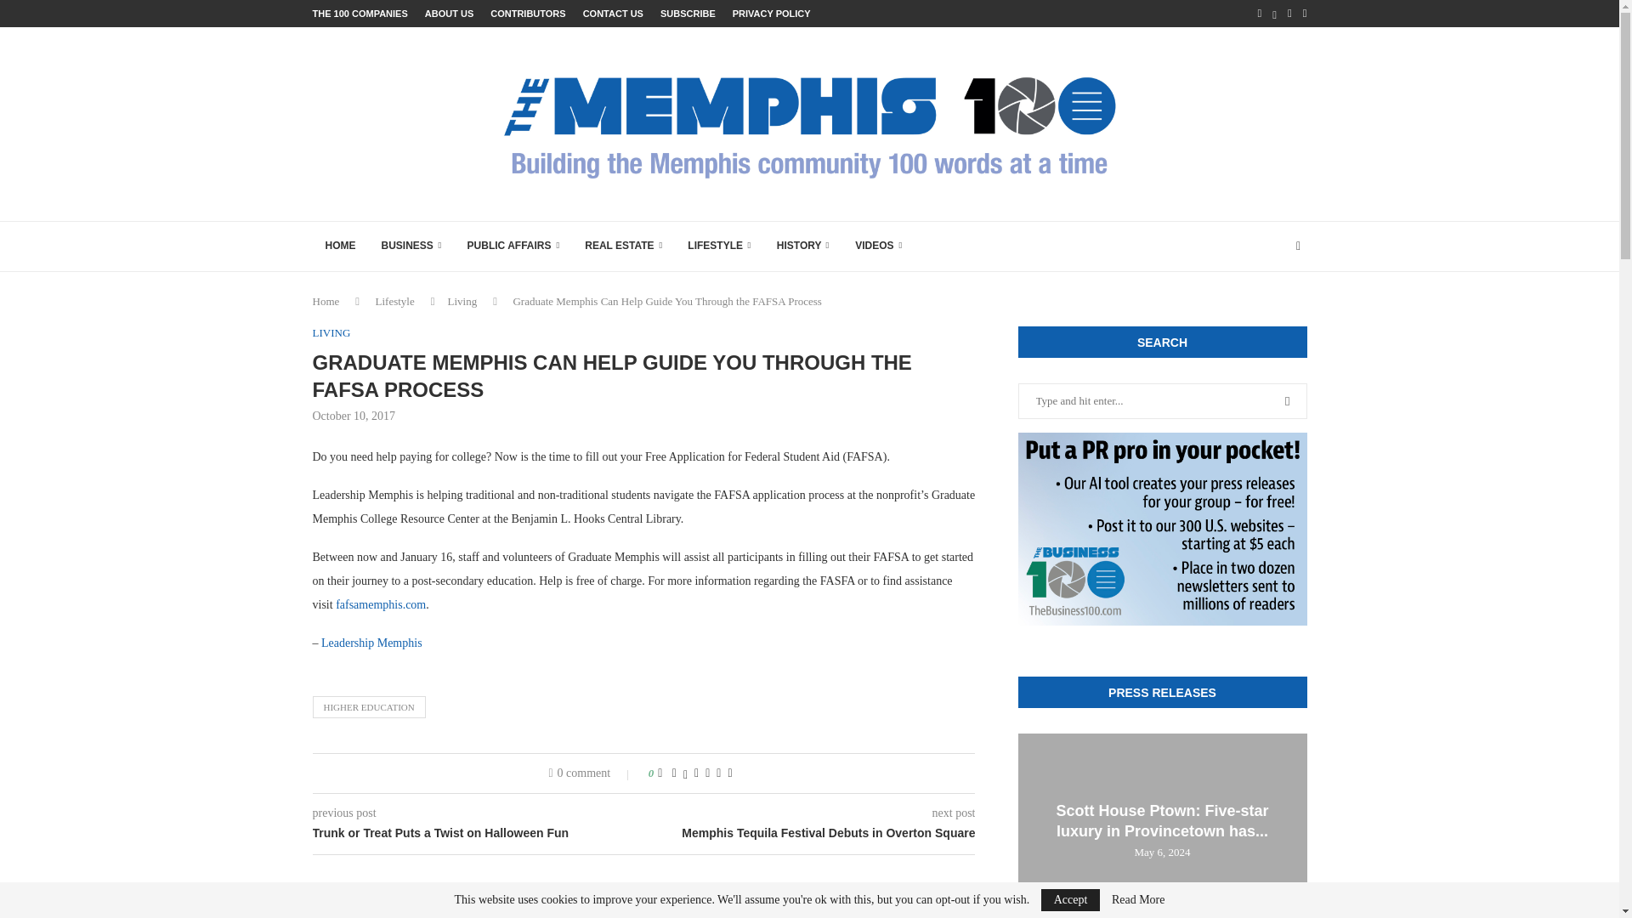 The width and height of the screenshot is (1632, 918). What do you see at coordinates (688, 14) in the screenshot?
I see `SUBSCRIBE` at bounding box center [688, 14].